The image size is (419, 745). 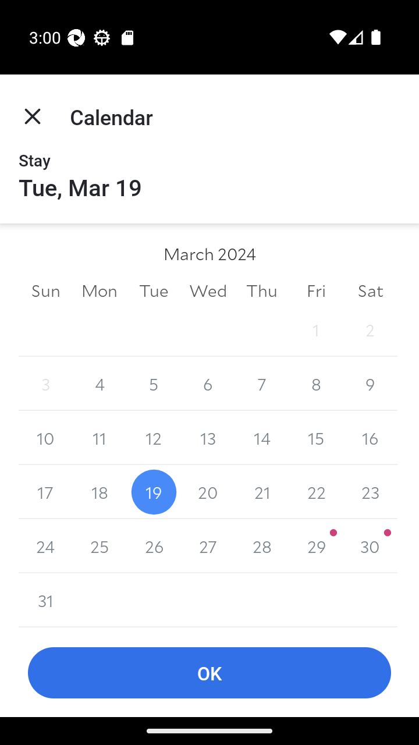 I want to click on 14 14 March 2024, so click(x=262, y=438).